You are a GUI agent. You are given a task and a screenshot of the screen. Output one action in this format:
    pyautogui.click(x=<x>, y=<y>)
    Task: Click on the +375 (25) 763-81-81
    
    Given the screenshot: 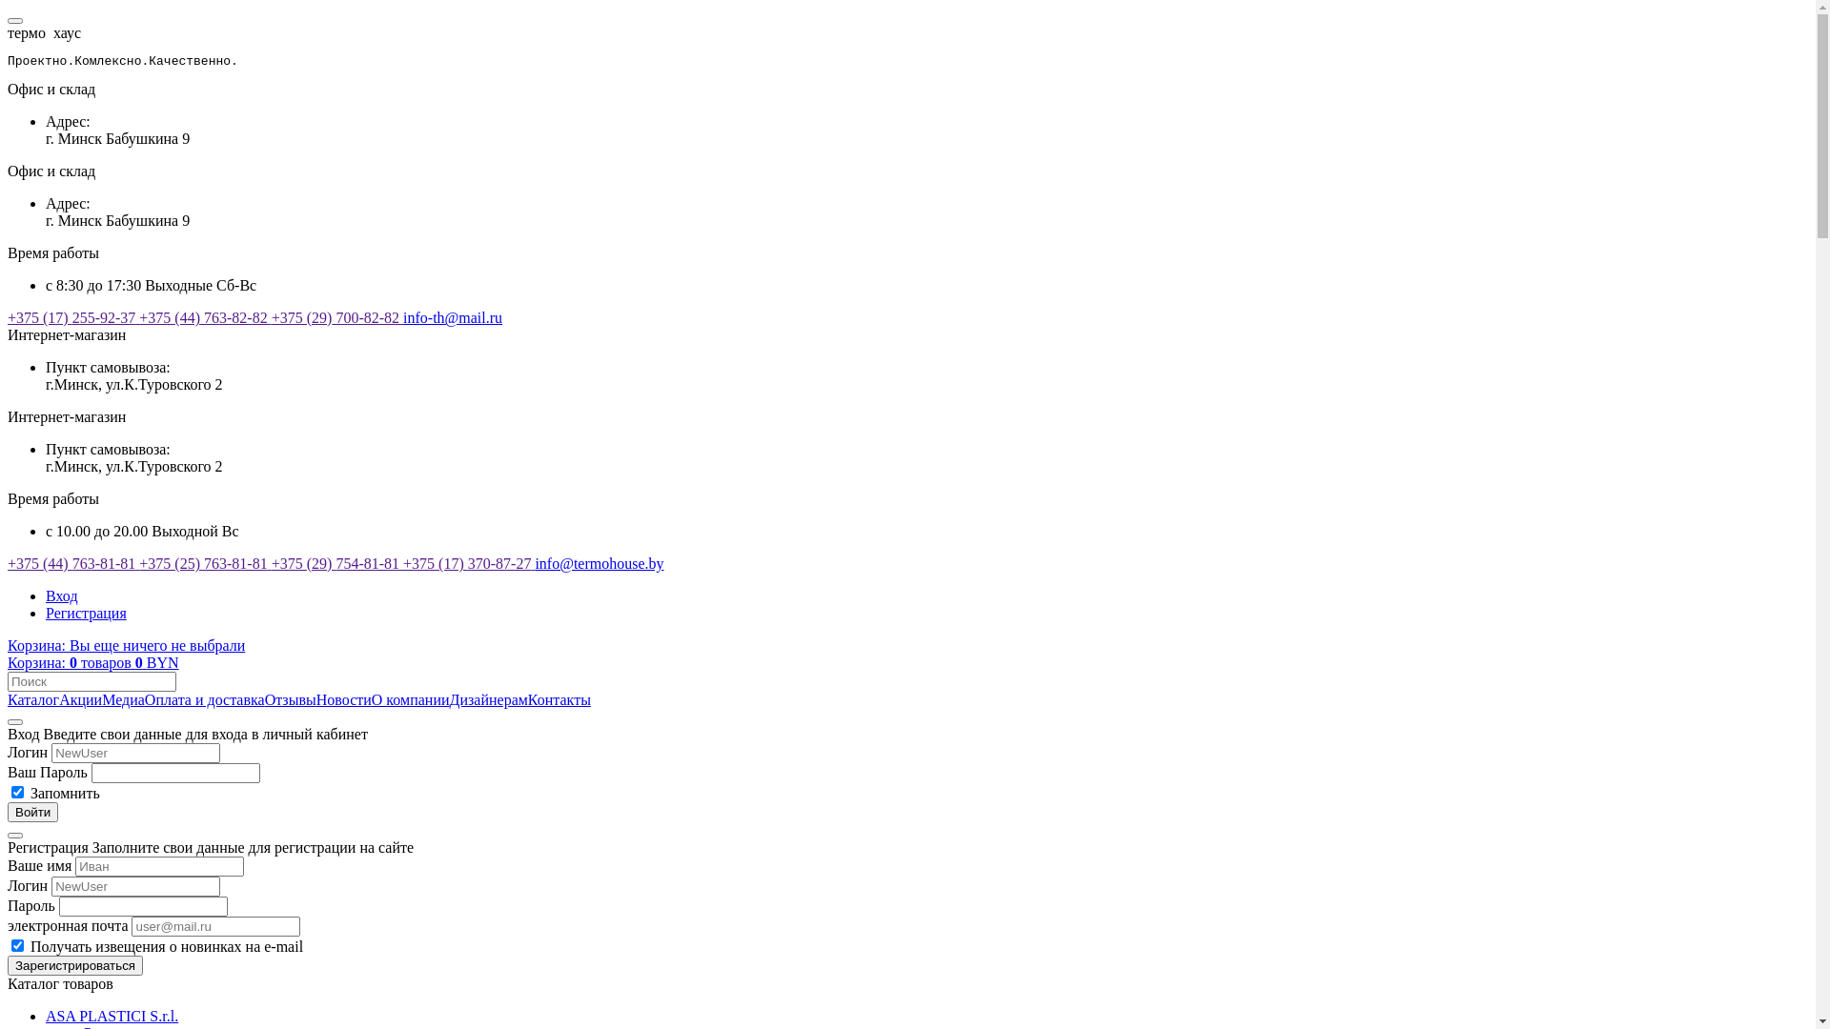 What is the action you would take?
    pyautogui.click(x=205, y=564)
    